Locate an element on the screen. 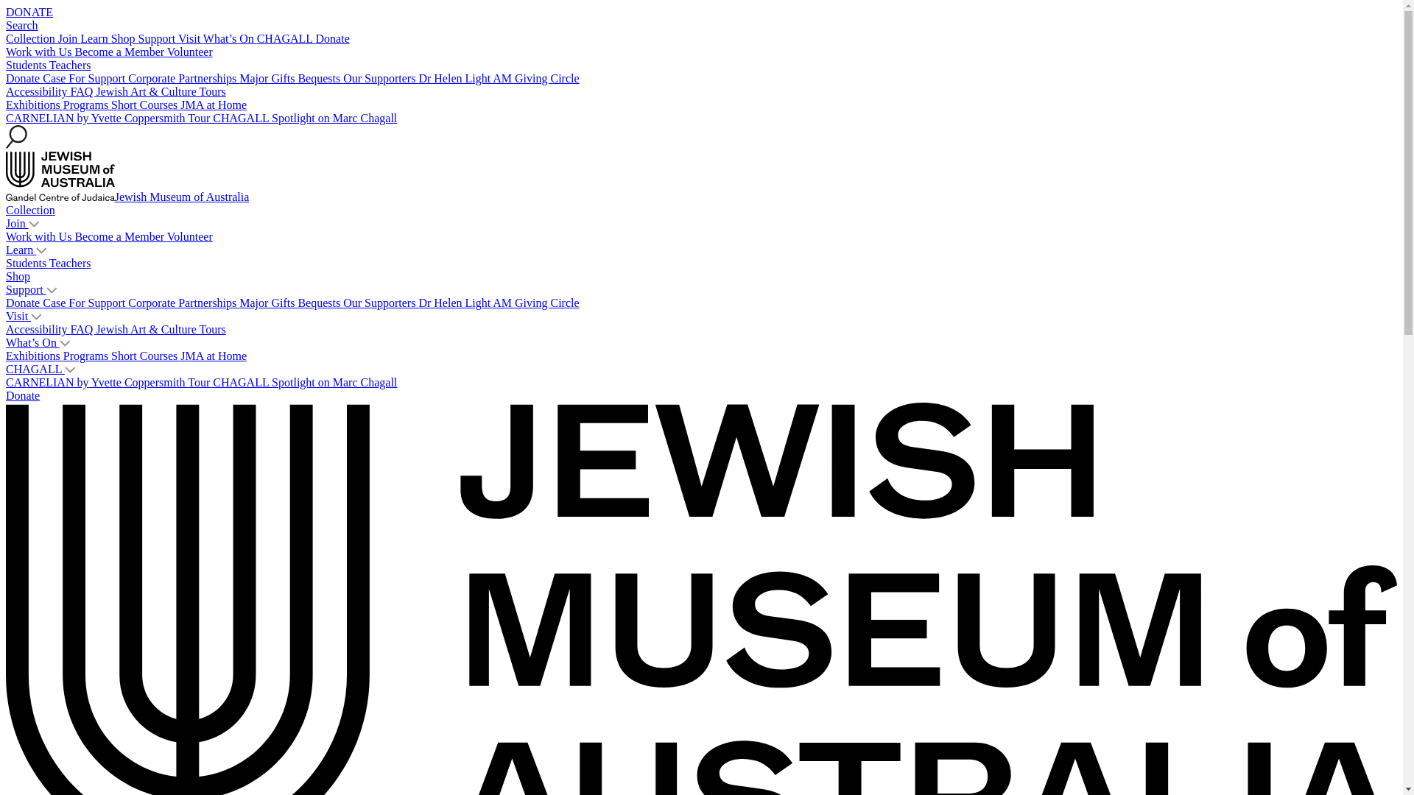  Spotlight on Marc Chagall is located at coordinates (334, 118).